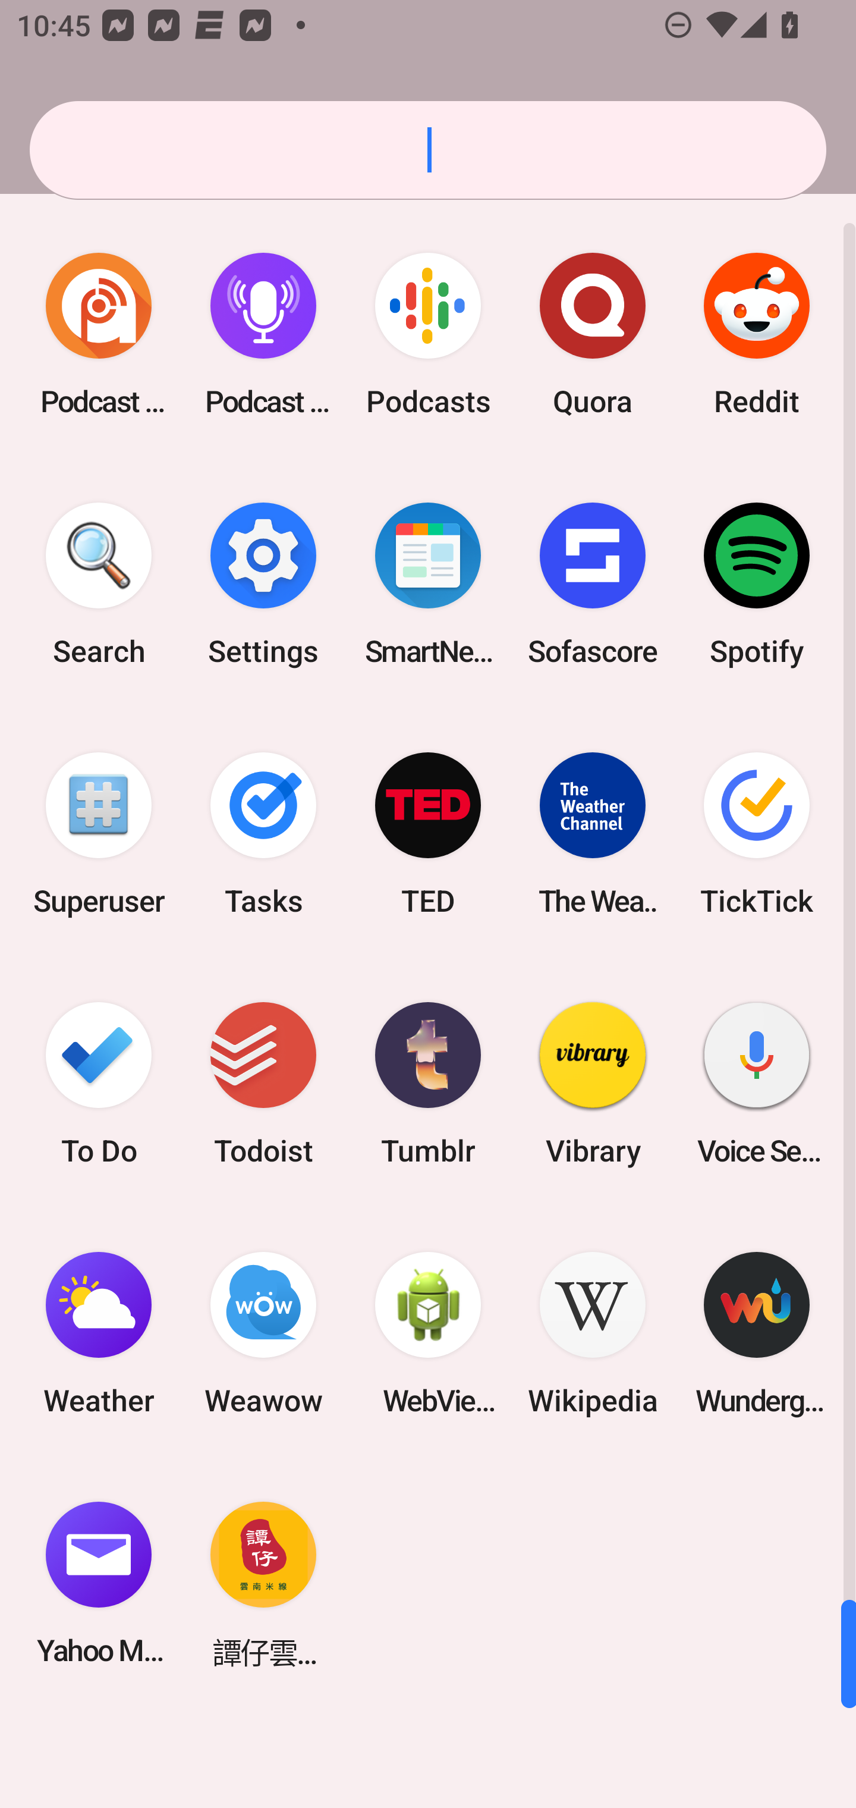 Image resolution: width=856 pixels, height=1808 pixels. What do you see at coordinates (263, 1333) in the screenshot?
I see `Weawow` at bounding box center [263, 1333].